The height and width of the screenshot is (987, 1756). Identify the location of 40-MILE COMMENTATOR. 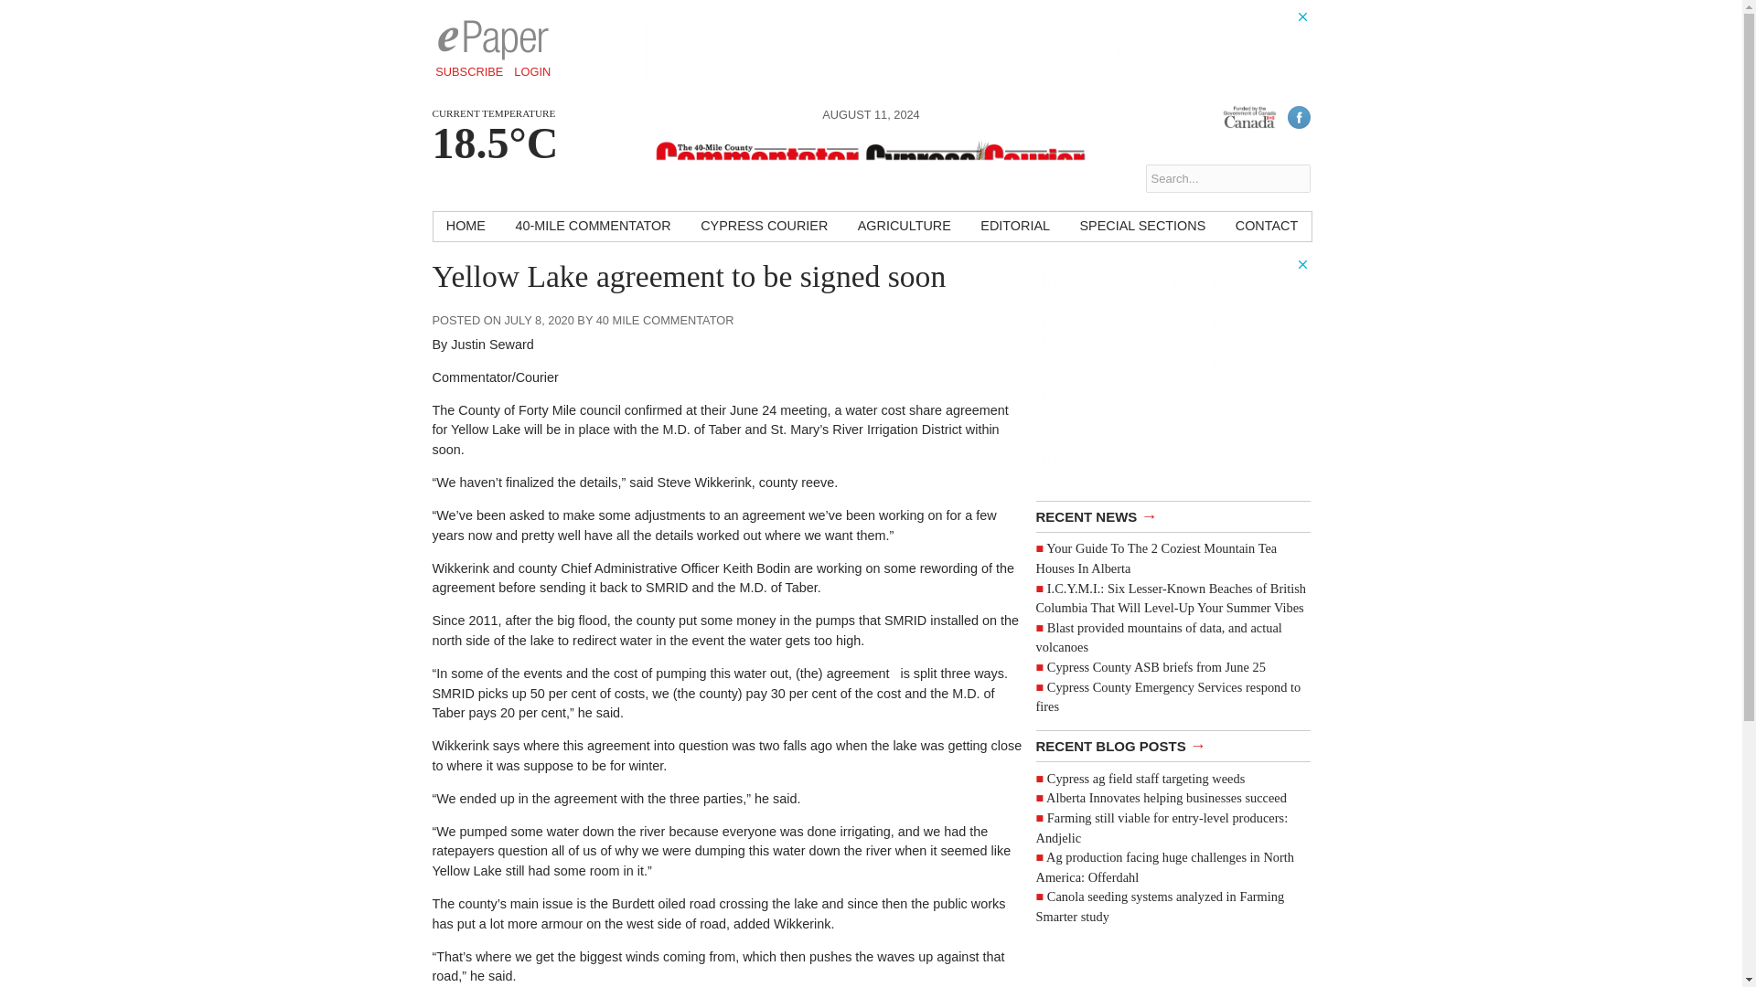
(593, 227).